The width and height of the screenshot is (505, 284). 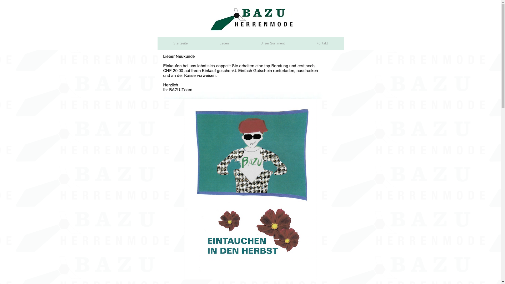 I want to click on Unser Sortiment, so click(x=272, y=44).